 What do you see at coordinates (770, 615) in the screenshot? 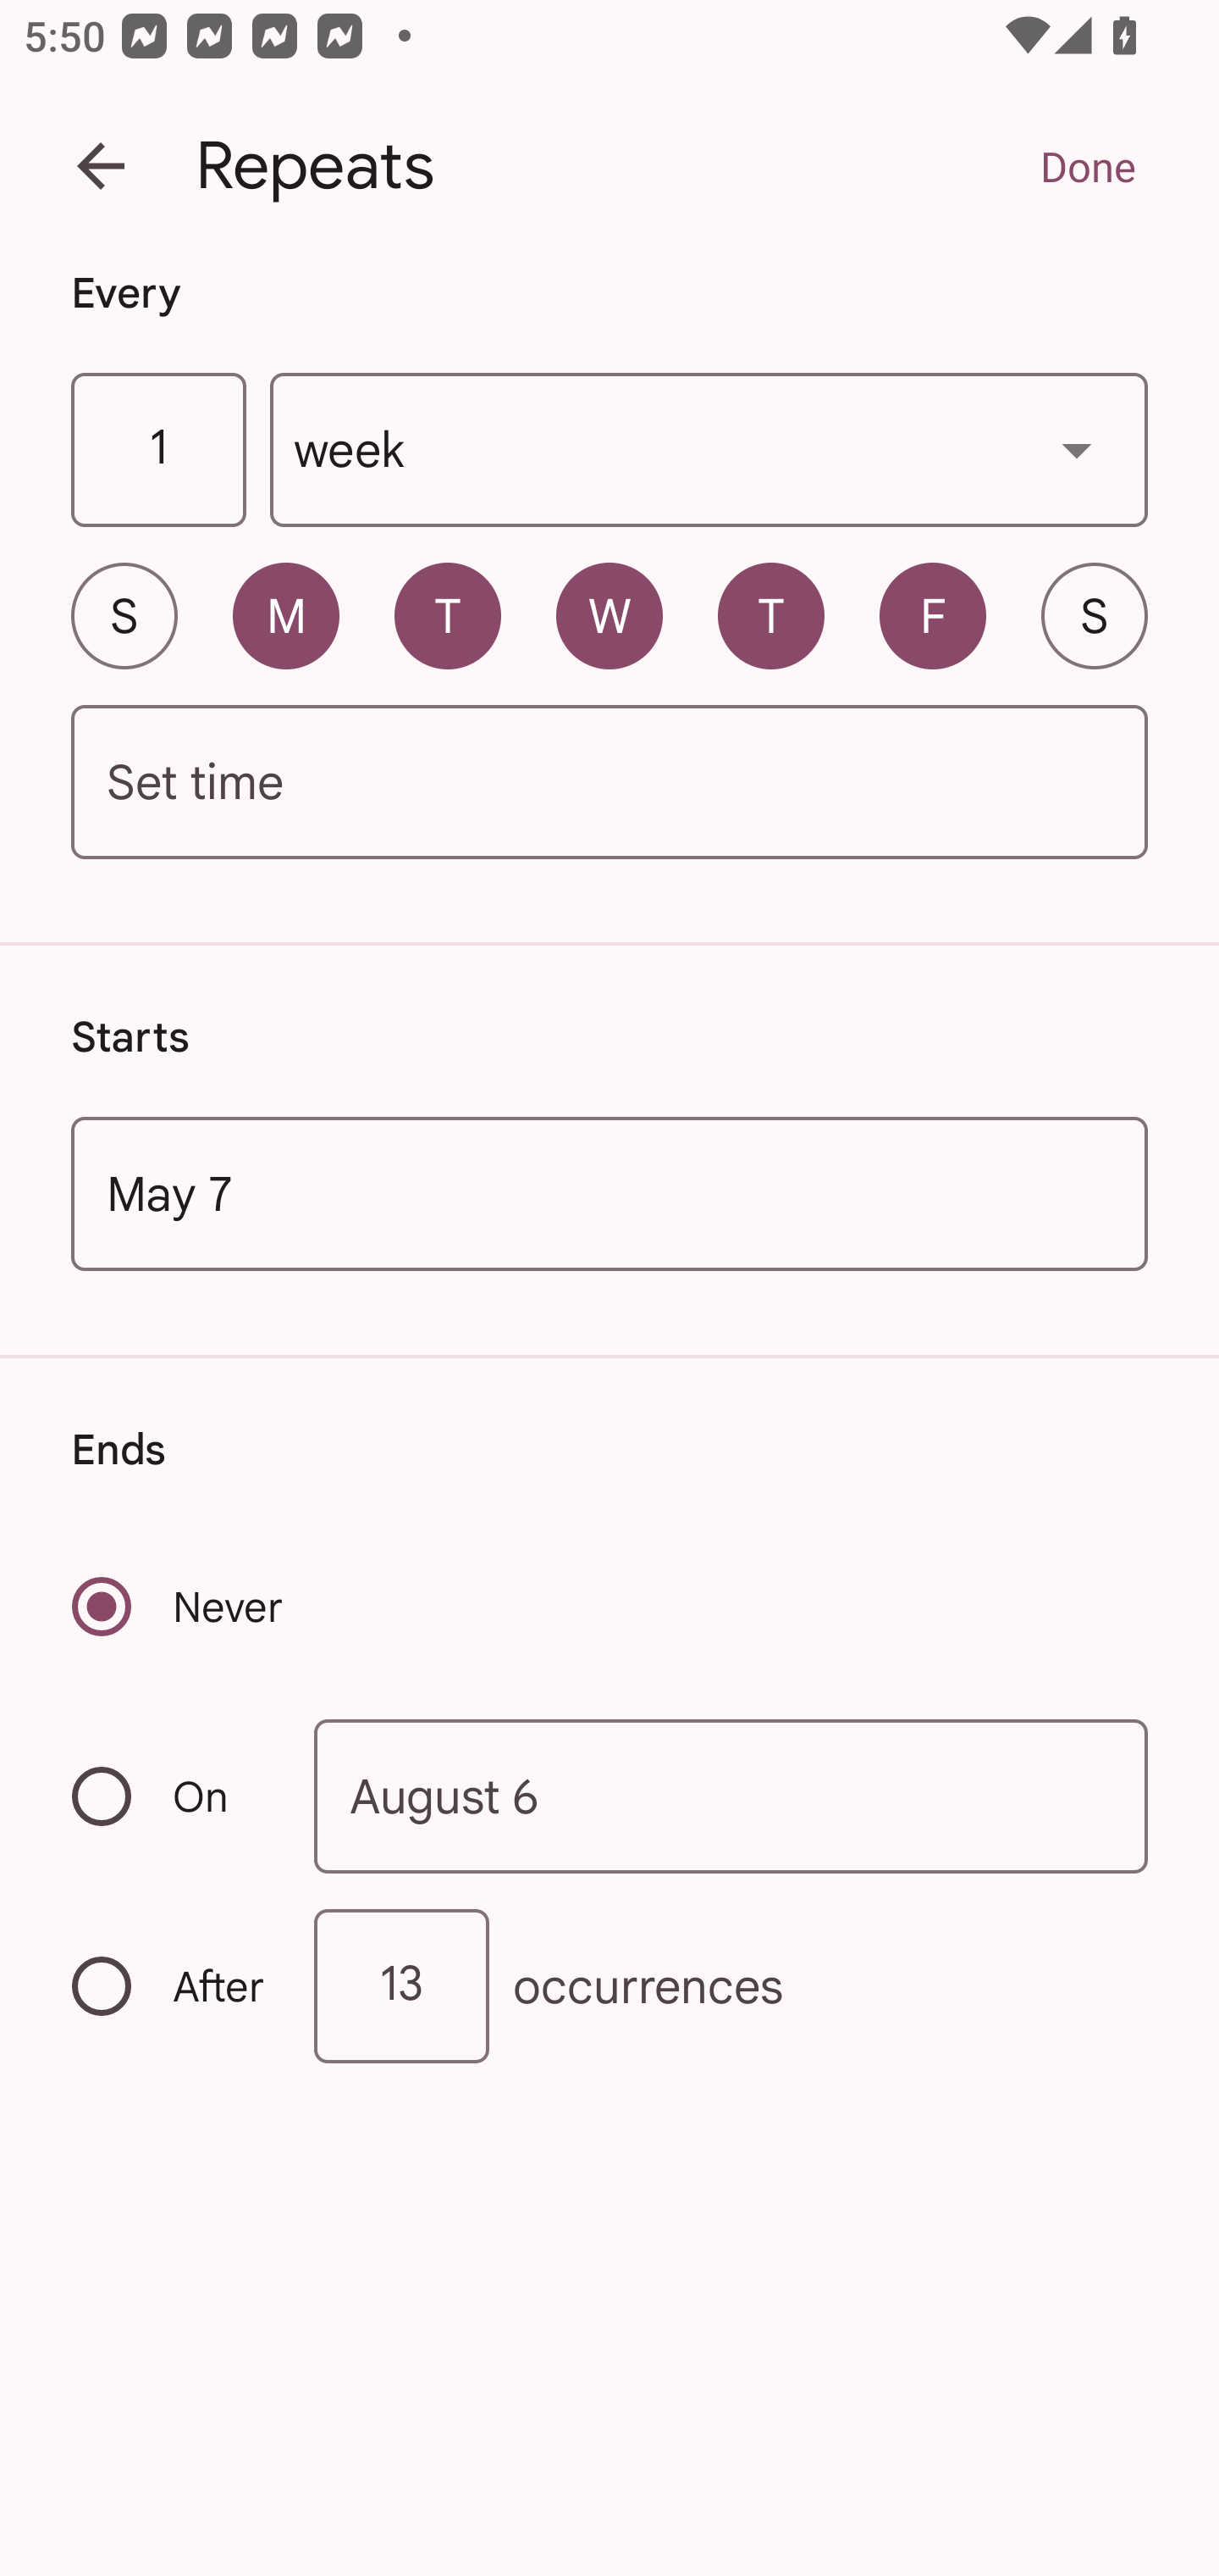
I see `T Thursday, selected` at bounding box center [770, 615].